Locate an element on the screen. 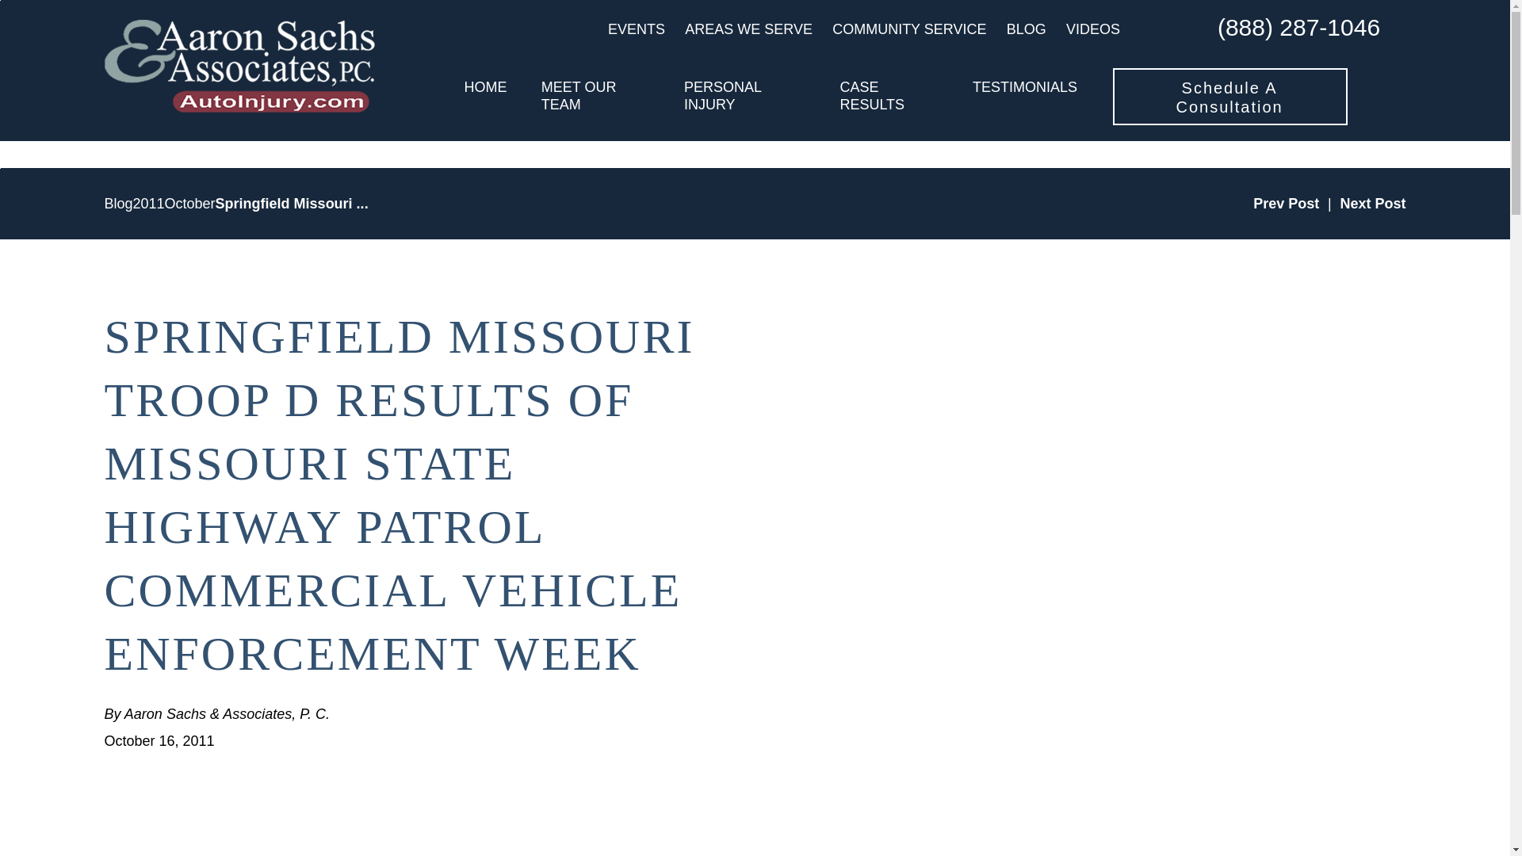  EVENTS is located at coordinates (636, 29).